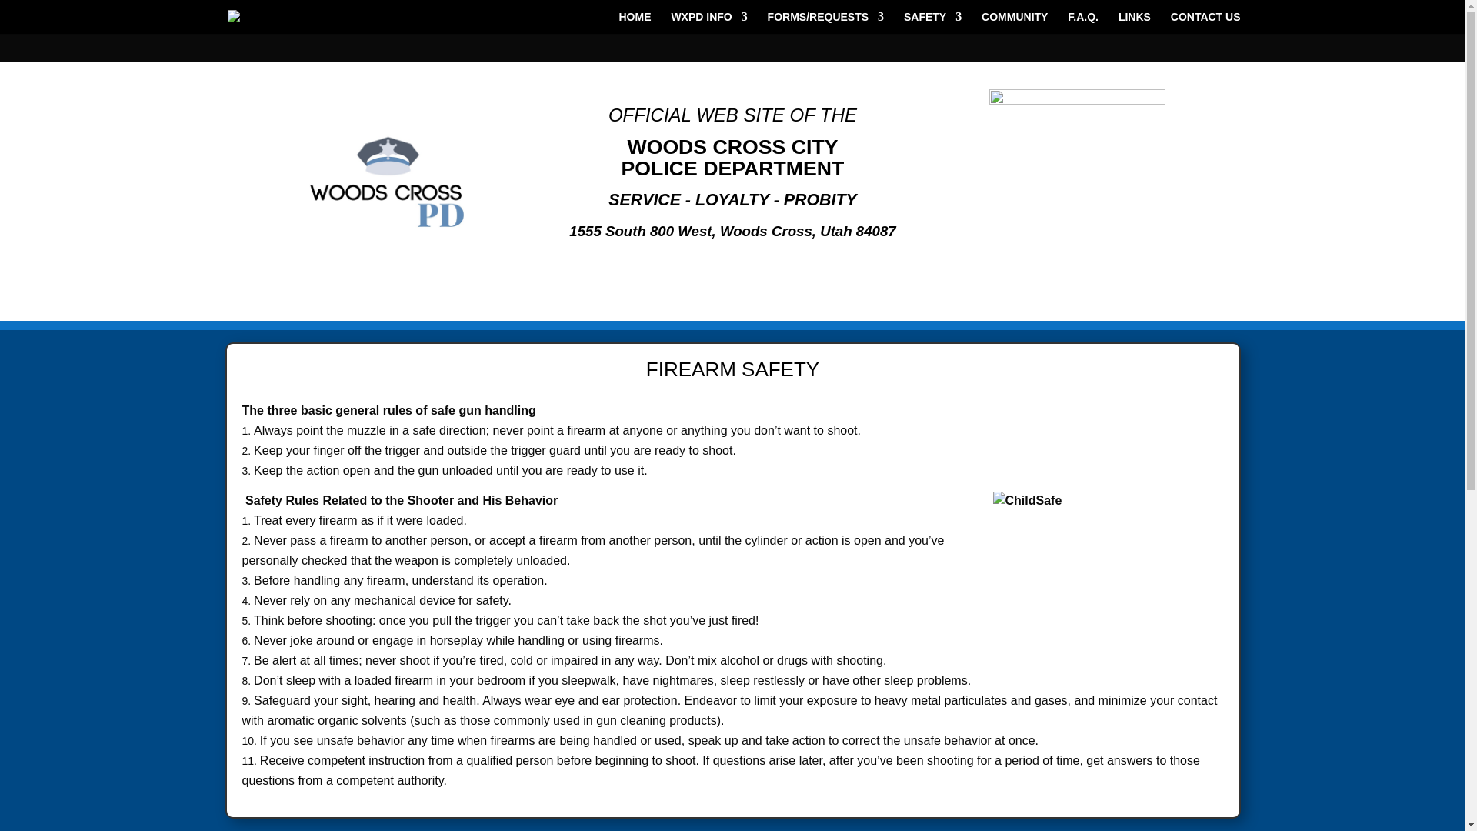 The height and width of the screenshot is (831, 1477). What do you see at coordinates (1205, 23) in the screenshot?
I see `CONTACT US` at bounding box center [1205, 23].